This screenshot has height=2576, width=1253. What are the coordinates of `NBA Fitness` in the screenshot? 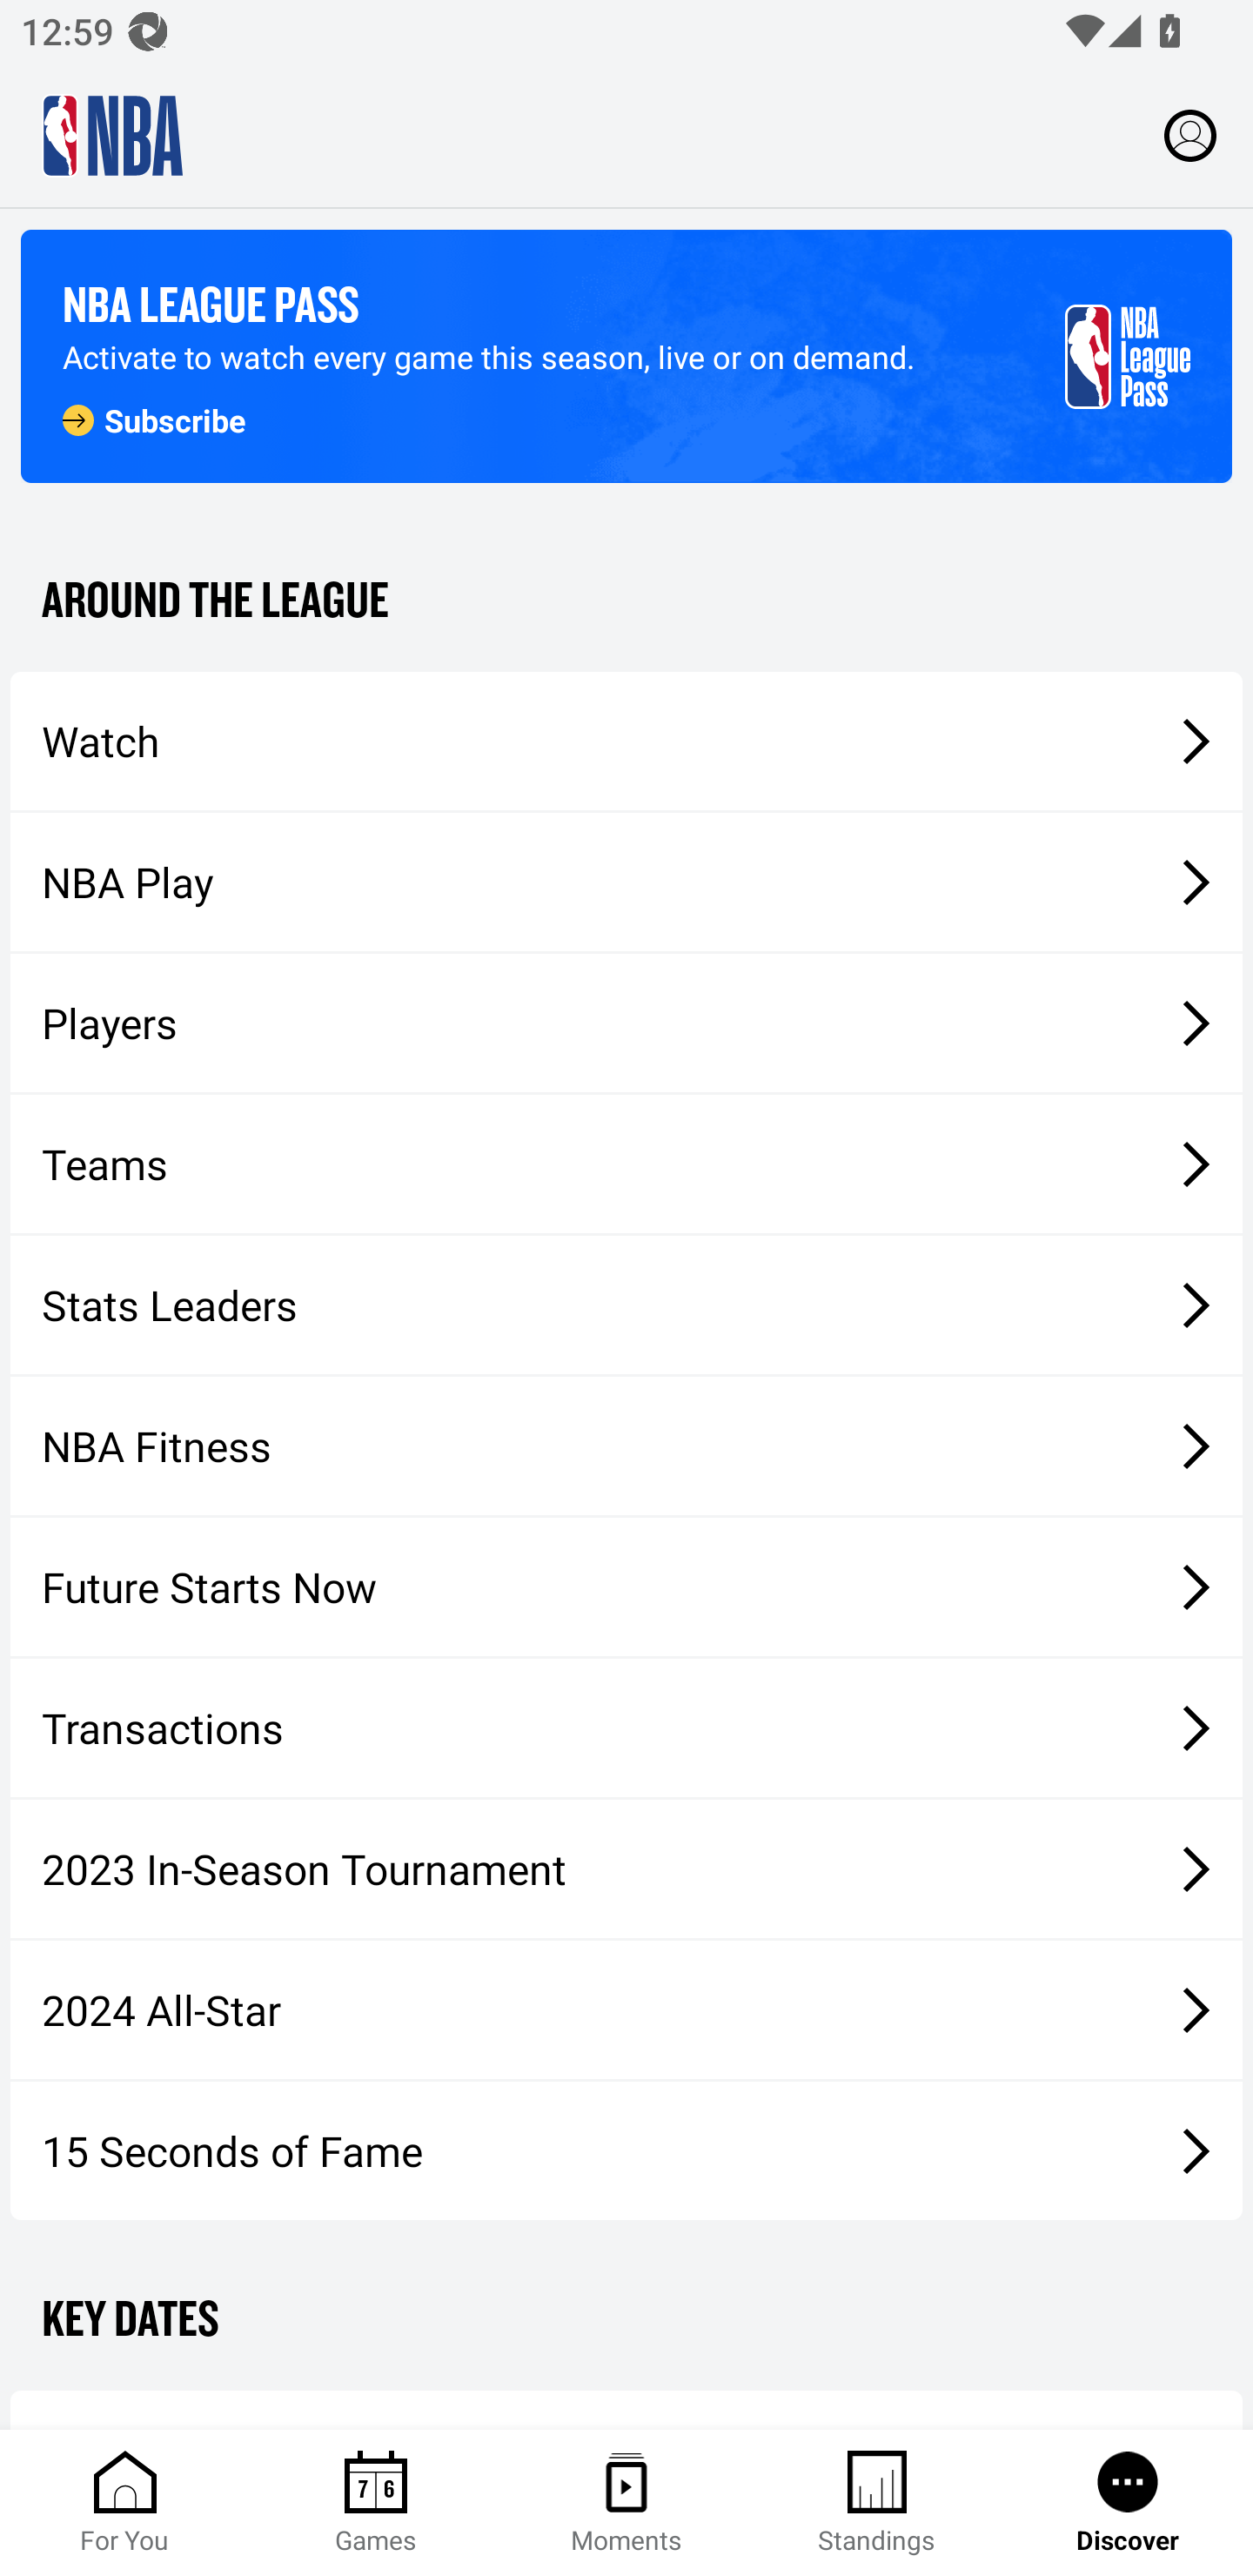 It's located at (626, 1445).